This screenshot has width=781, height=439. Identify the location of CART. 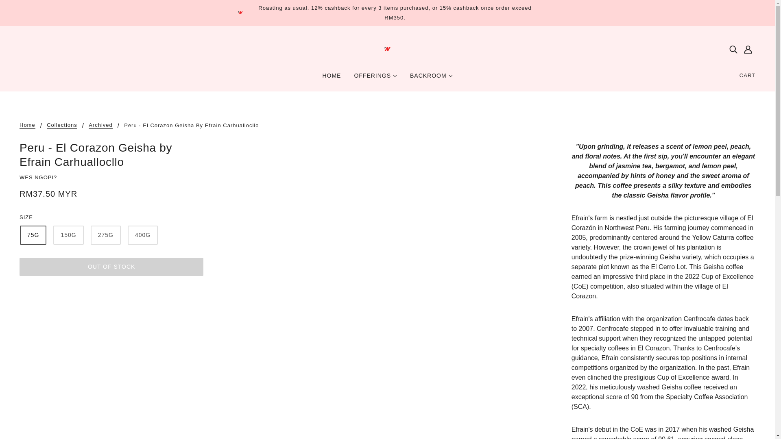
(748, 76).